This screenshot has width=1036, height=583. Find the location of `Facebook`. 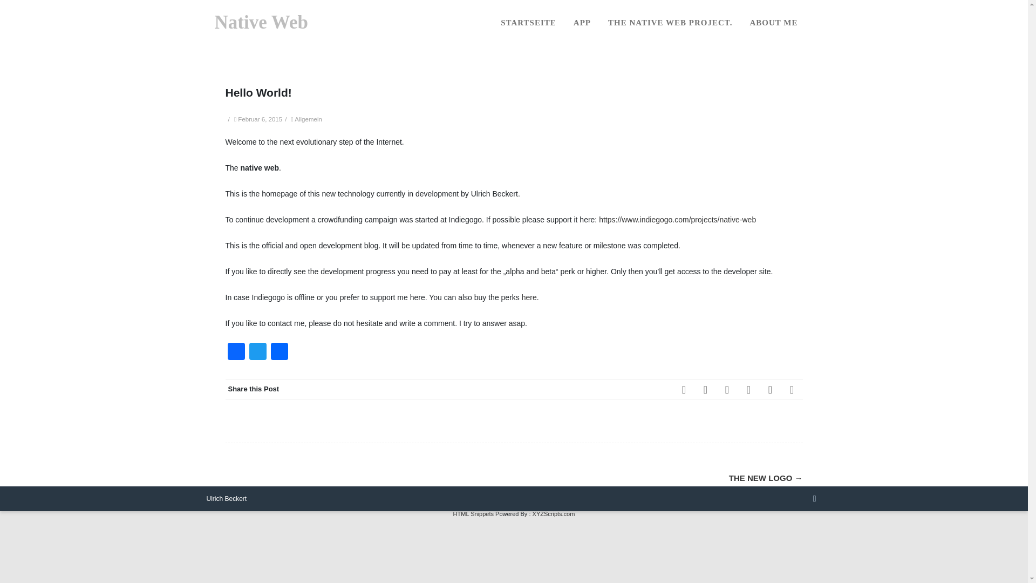

Facebook is located at coordinates (236, 352).